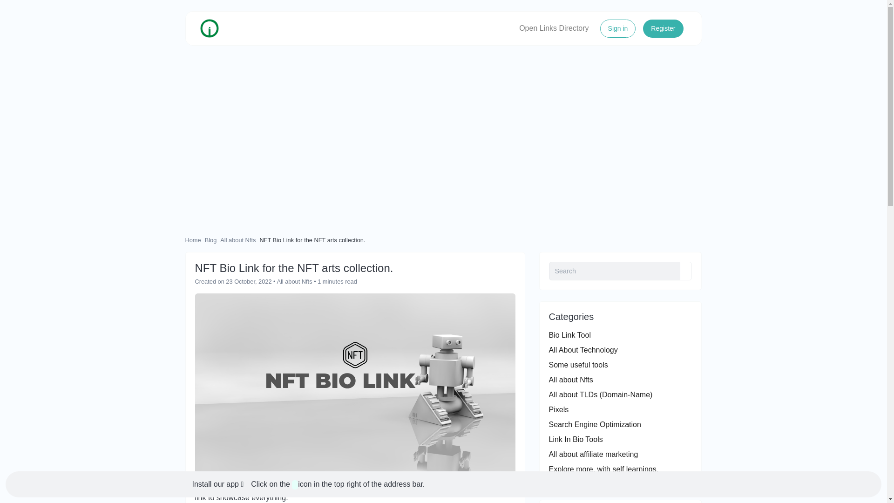 The height and width of the screenshot is (503, 894). Describe the element at coordinates (663, 29) in the screenshot. I see `Register` at that location.